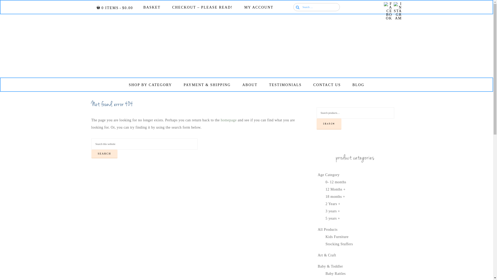  I want to click on TESTIMONIALS, so click(285, 85).